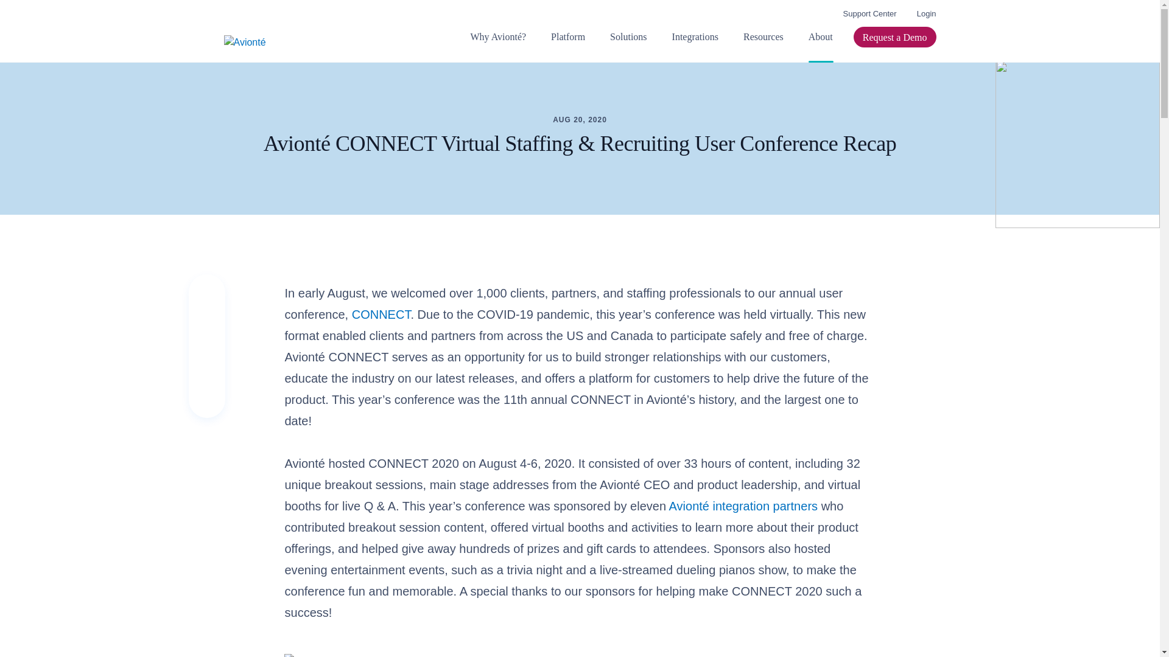 Image resolution: width=1169 pixels, height=657 pixels. I want to click on Integrations, so click(695, 46).